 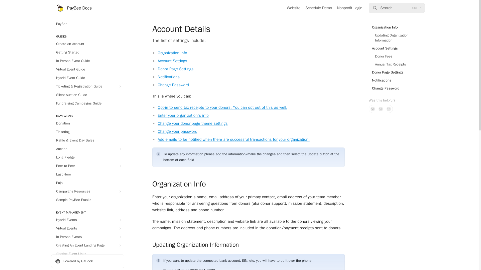 I want to click on Virtual Event Guide, so click(x=87, y=69).